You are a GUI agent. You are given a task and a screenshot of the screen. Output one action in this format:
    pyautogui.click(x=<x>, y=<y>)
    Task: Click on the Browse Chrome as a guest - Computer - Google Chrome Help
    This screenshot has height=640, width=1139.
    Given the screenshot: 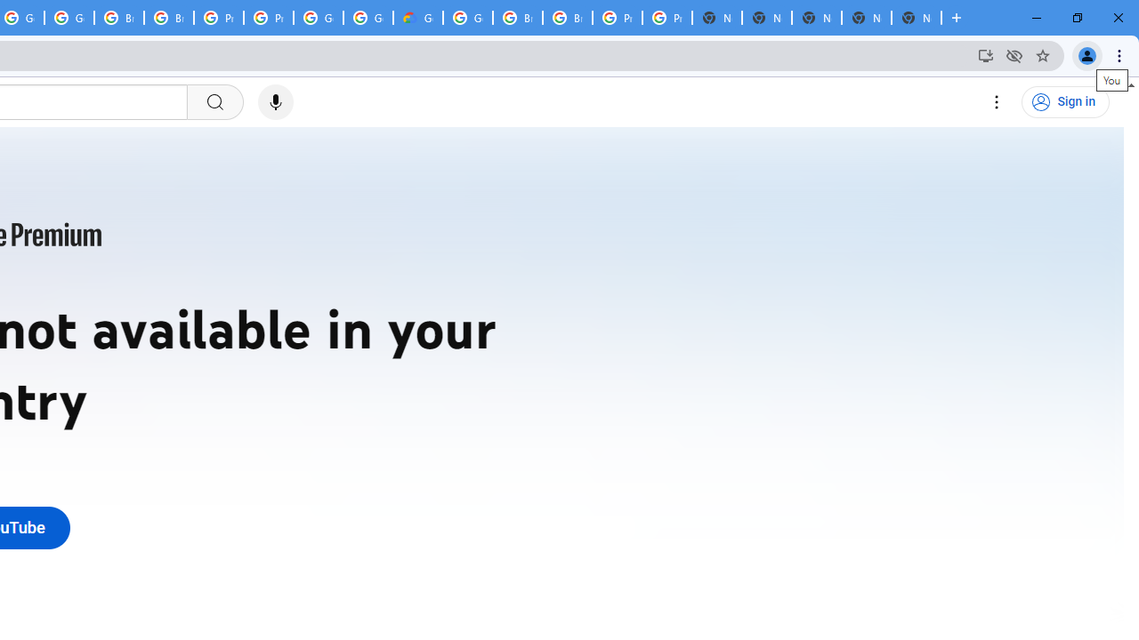 What is the action you would take?
    pyautogui.click(x=518, y=18)
    